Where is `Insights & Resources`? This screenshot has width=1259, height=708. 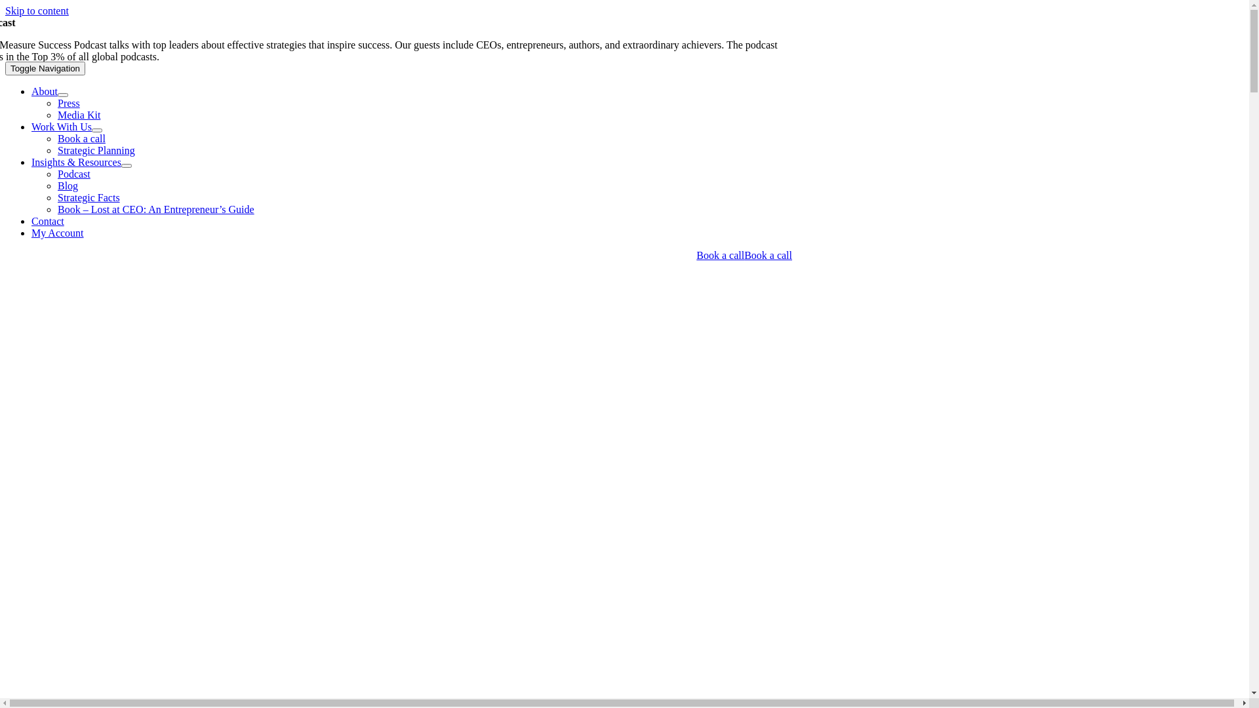 Insights & Resources is located at coordinates (76, 163).